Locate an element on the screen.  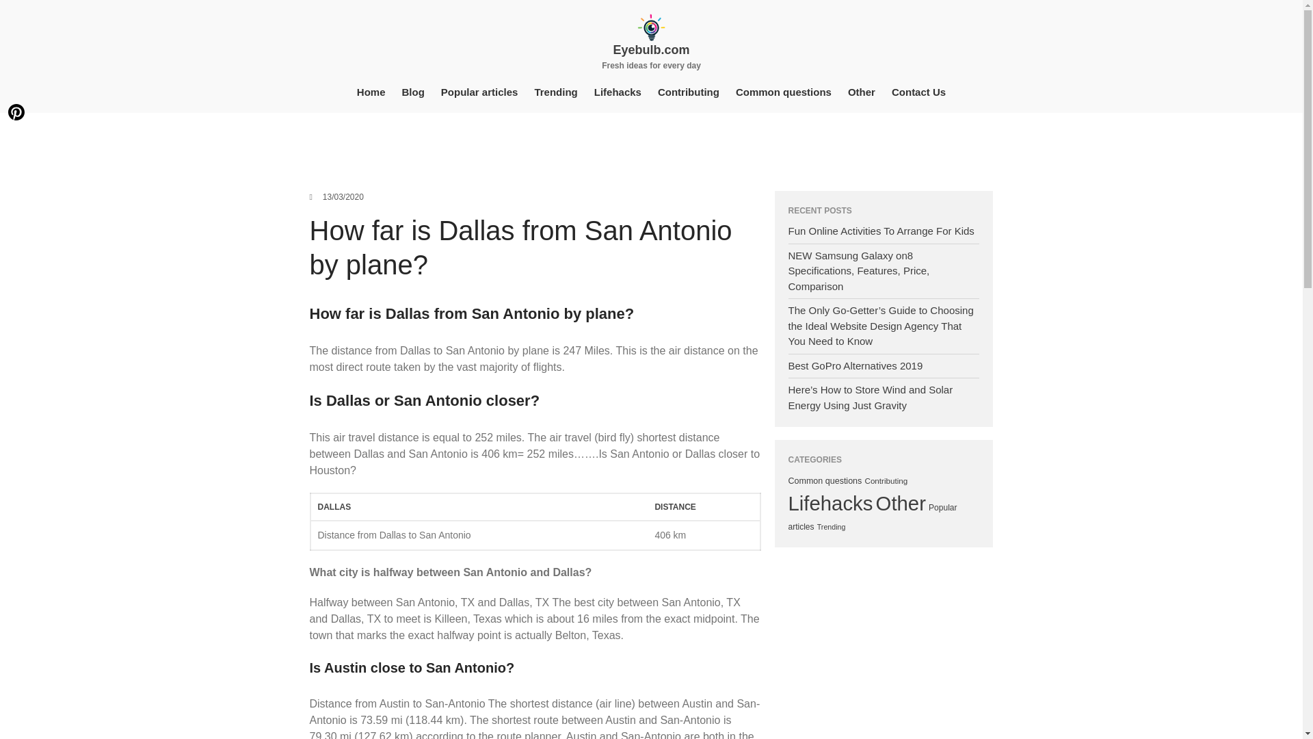
Blog is located at coordinates (413, 92).